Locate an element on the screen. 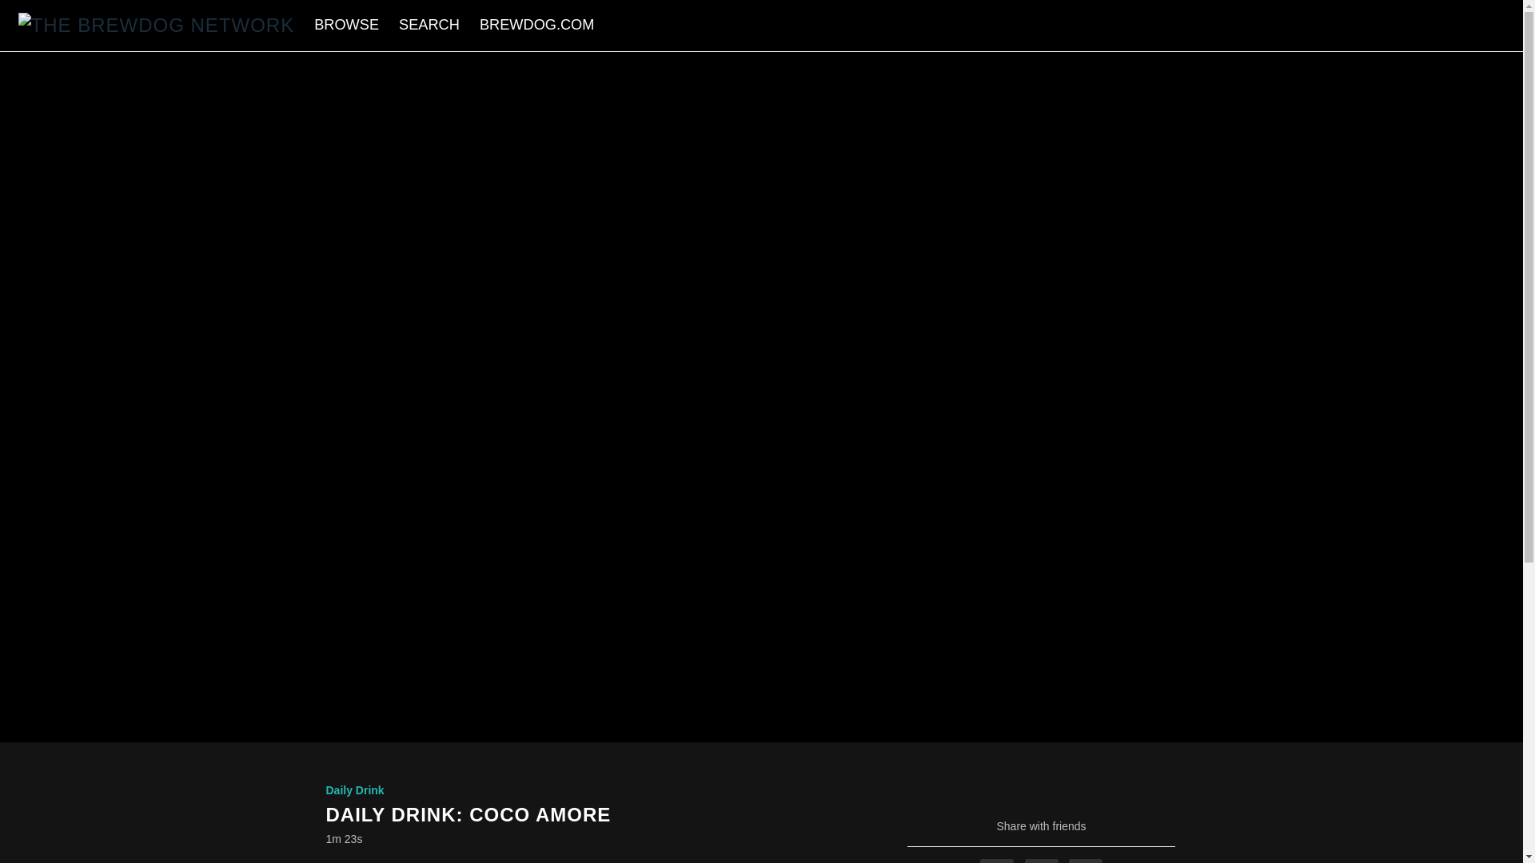  SEARCH is located at coordinates (431, 24).